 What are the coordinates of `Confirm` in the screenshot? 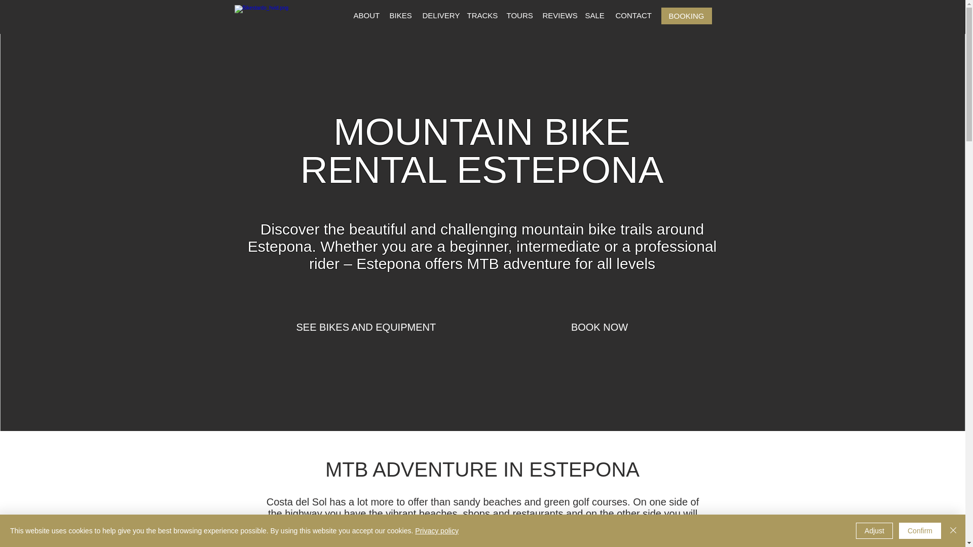 It's located at (920, 531).